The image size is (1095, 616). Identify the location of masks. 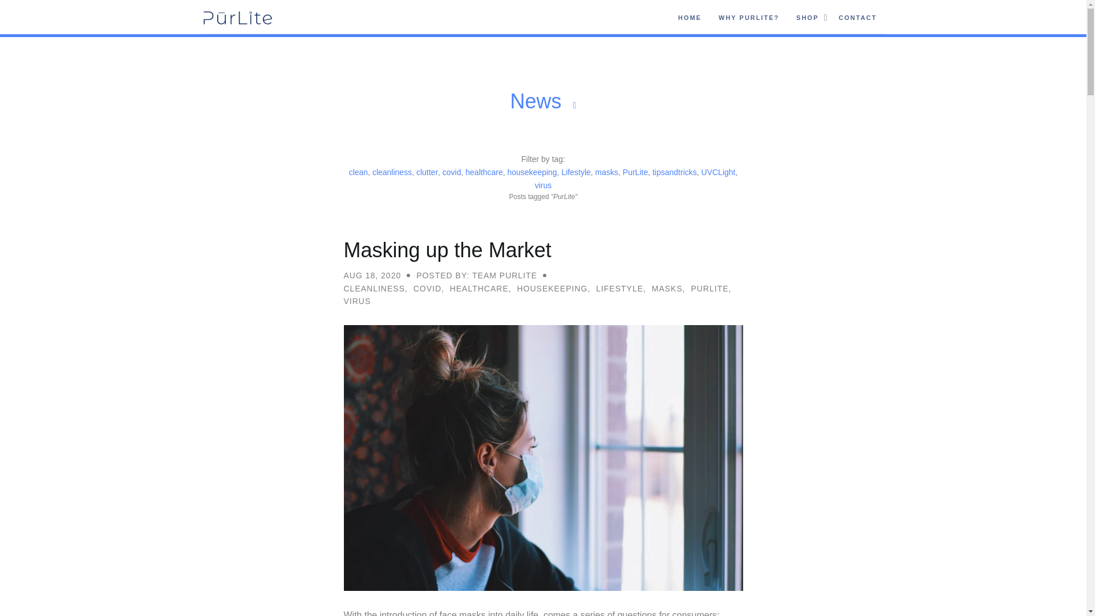
(608, 172).